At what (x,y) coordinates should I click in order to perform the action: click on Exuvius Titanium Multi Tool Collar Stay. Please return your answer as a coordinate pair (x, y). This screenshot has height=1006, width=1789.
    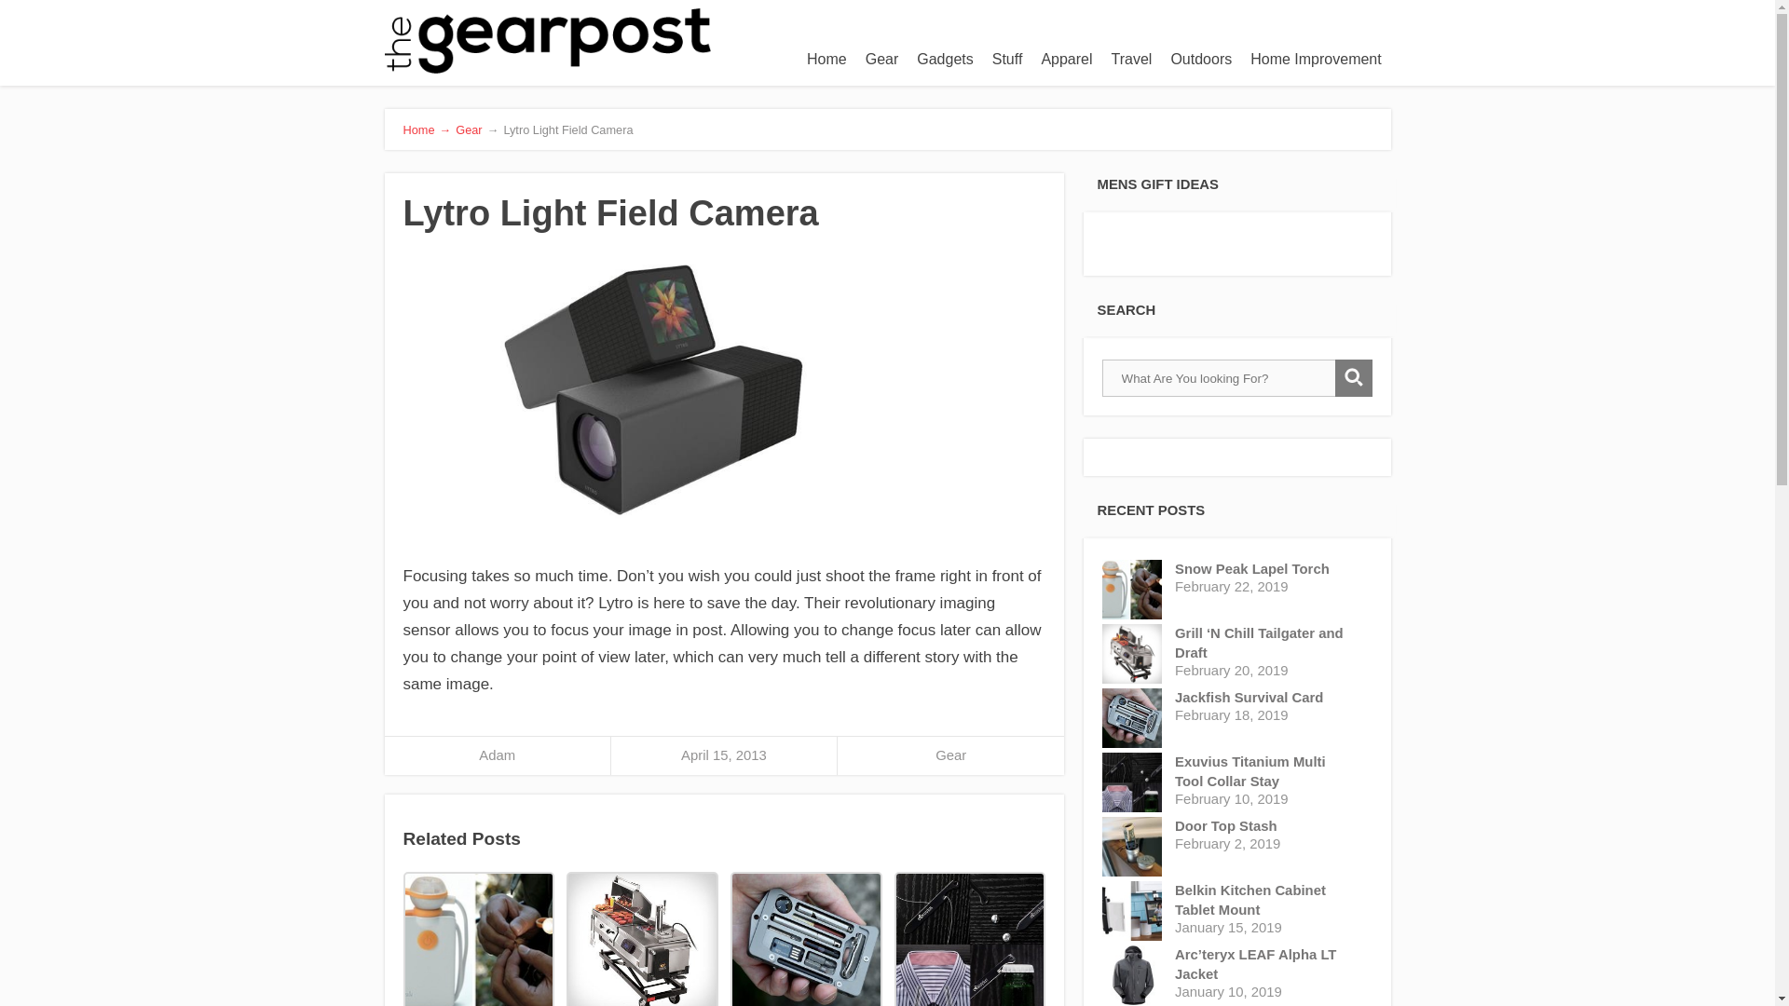
    Looking at the image, I should click on (969, 939).